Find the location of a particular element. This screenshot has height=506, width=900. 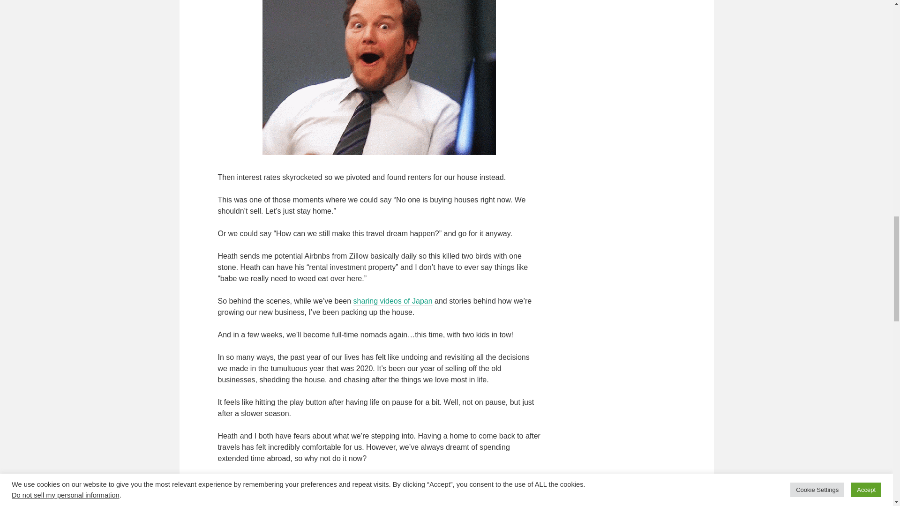

sharing videos of Japan is located at coordinates (393, 301).